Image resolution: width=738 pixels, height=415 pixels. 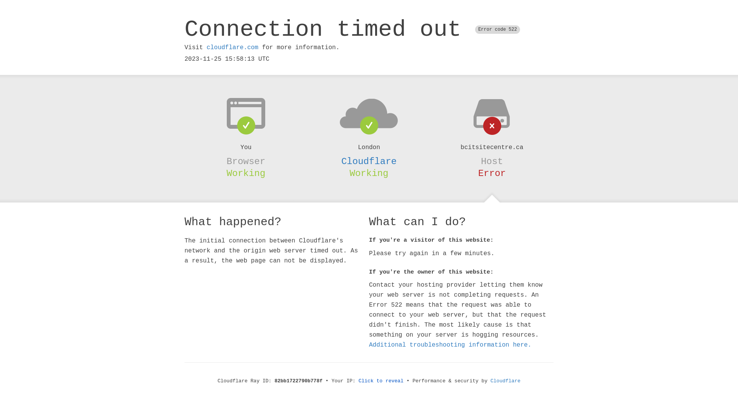 What do you see at coordinates (233, 48) in the screenshot?
I see `cloudflare.com` at bounding box center [233, 48].